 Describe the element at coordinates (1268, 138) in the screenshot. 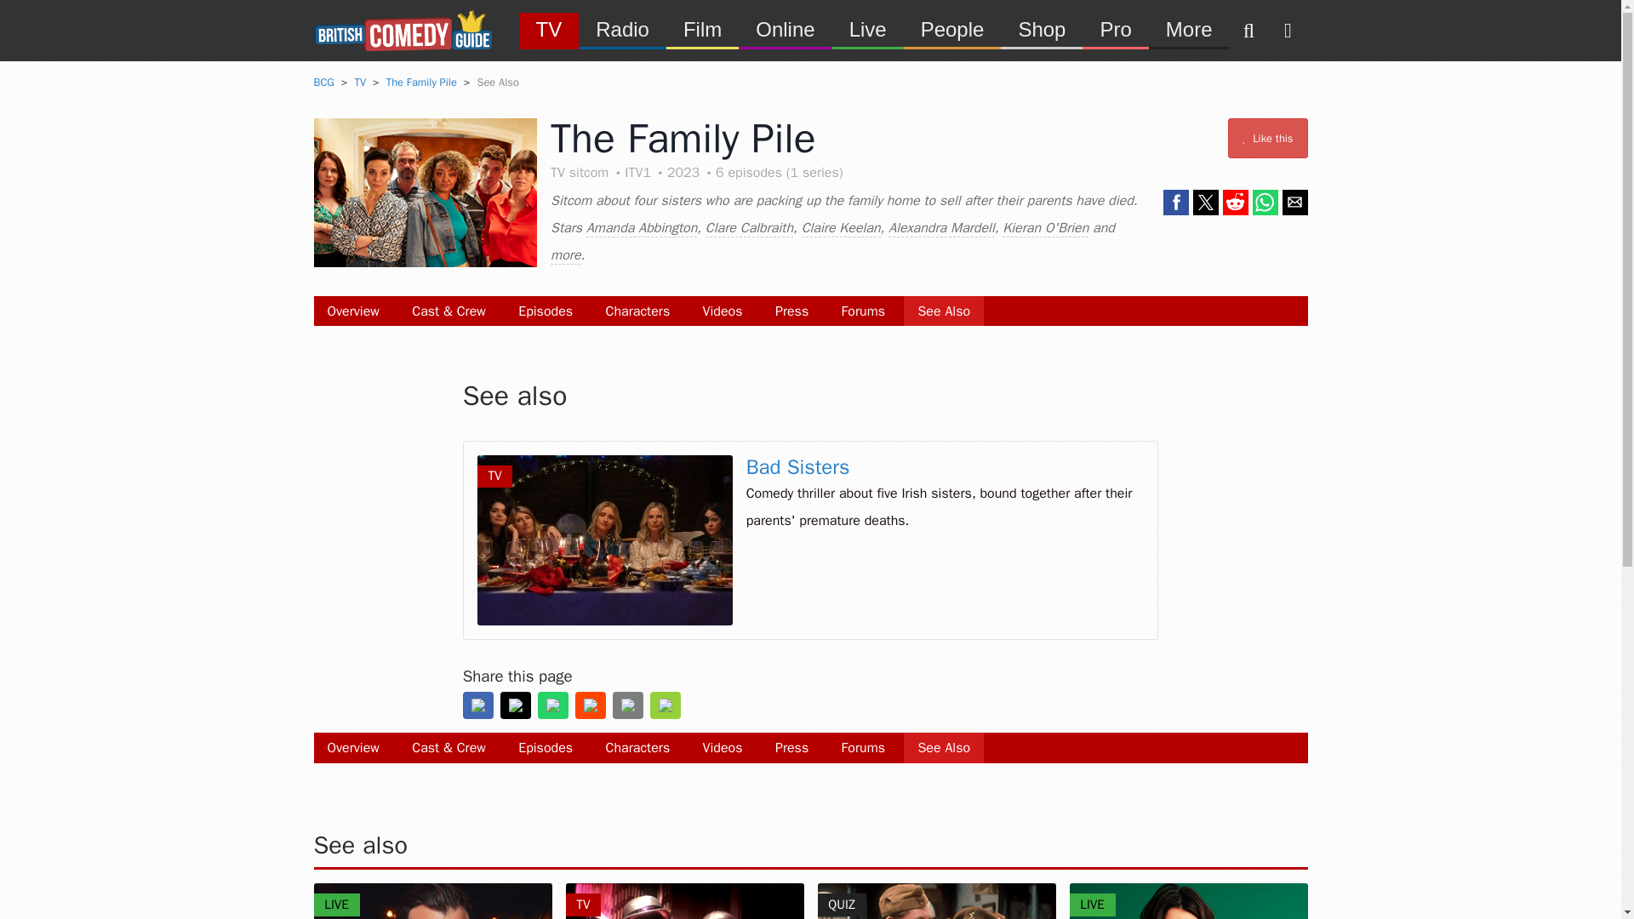

I see `Like this` at that location.